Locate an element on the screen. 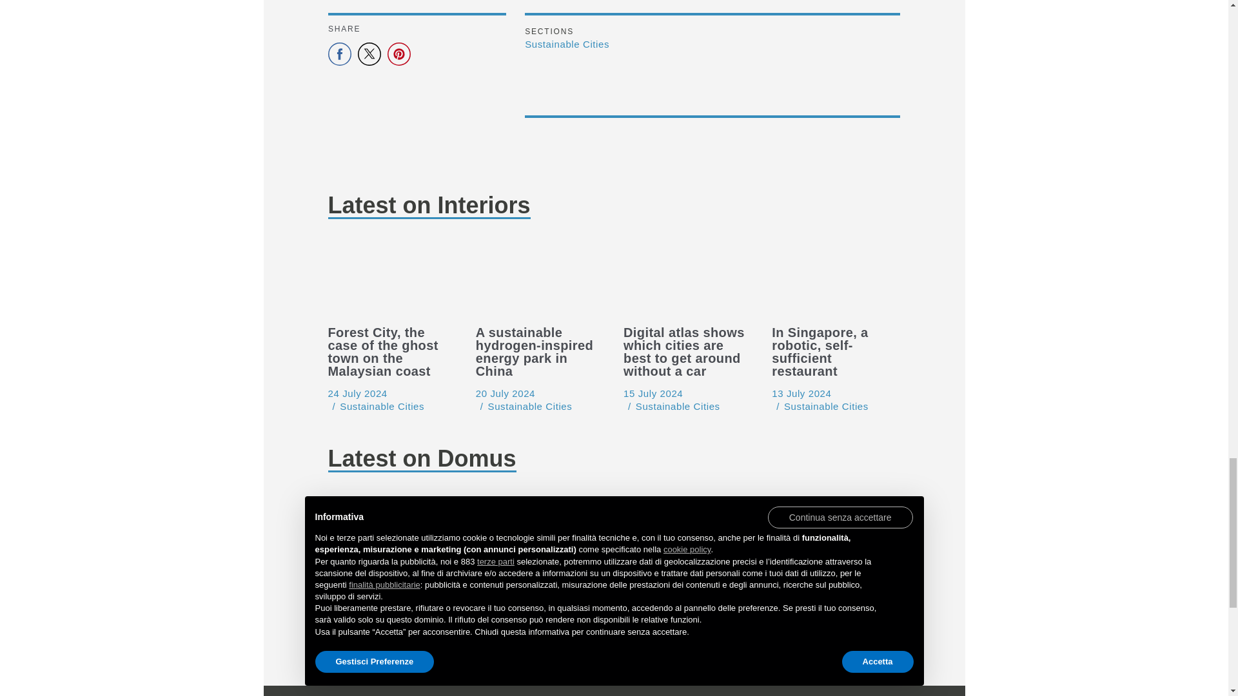 This screenshot has height=696, width=1238. A sustainable hydrogen-inspired energy park in China is located at coordinates (505, 393).